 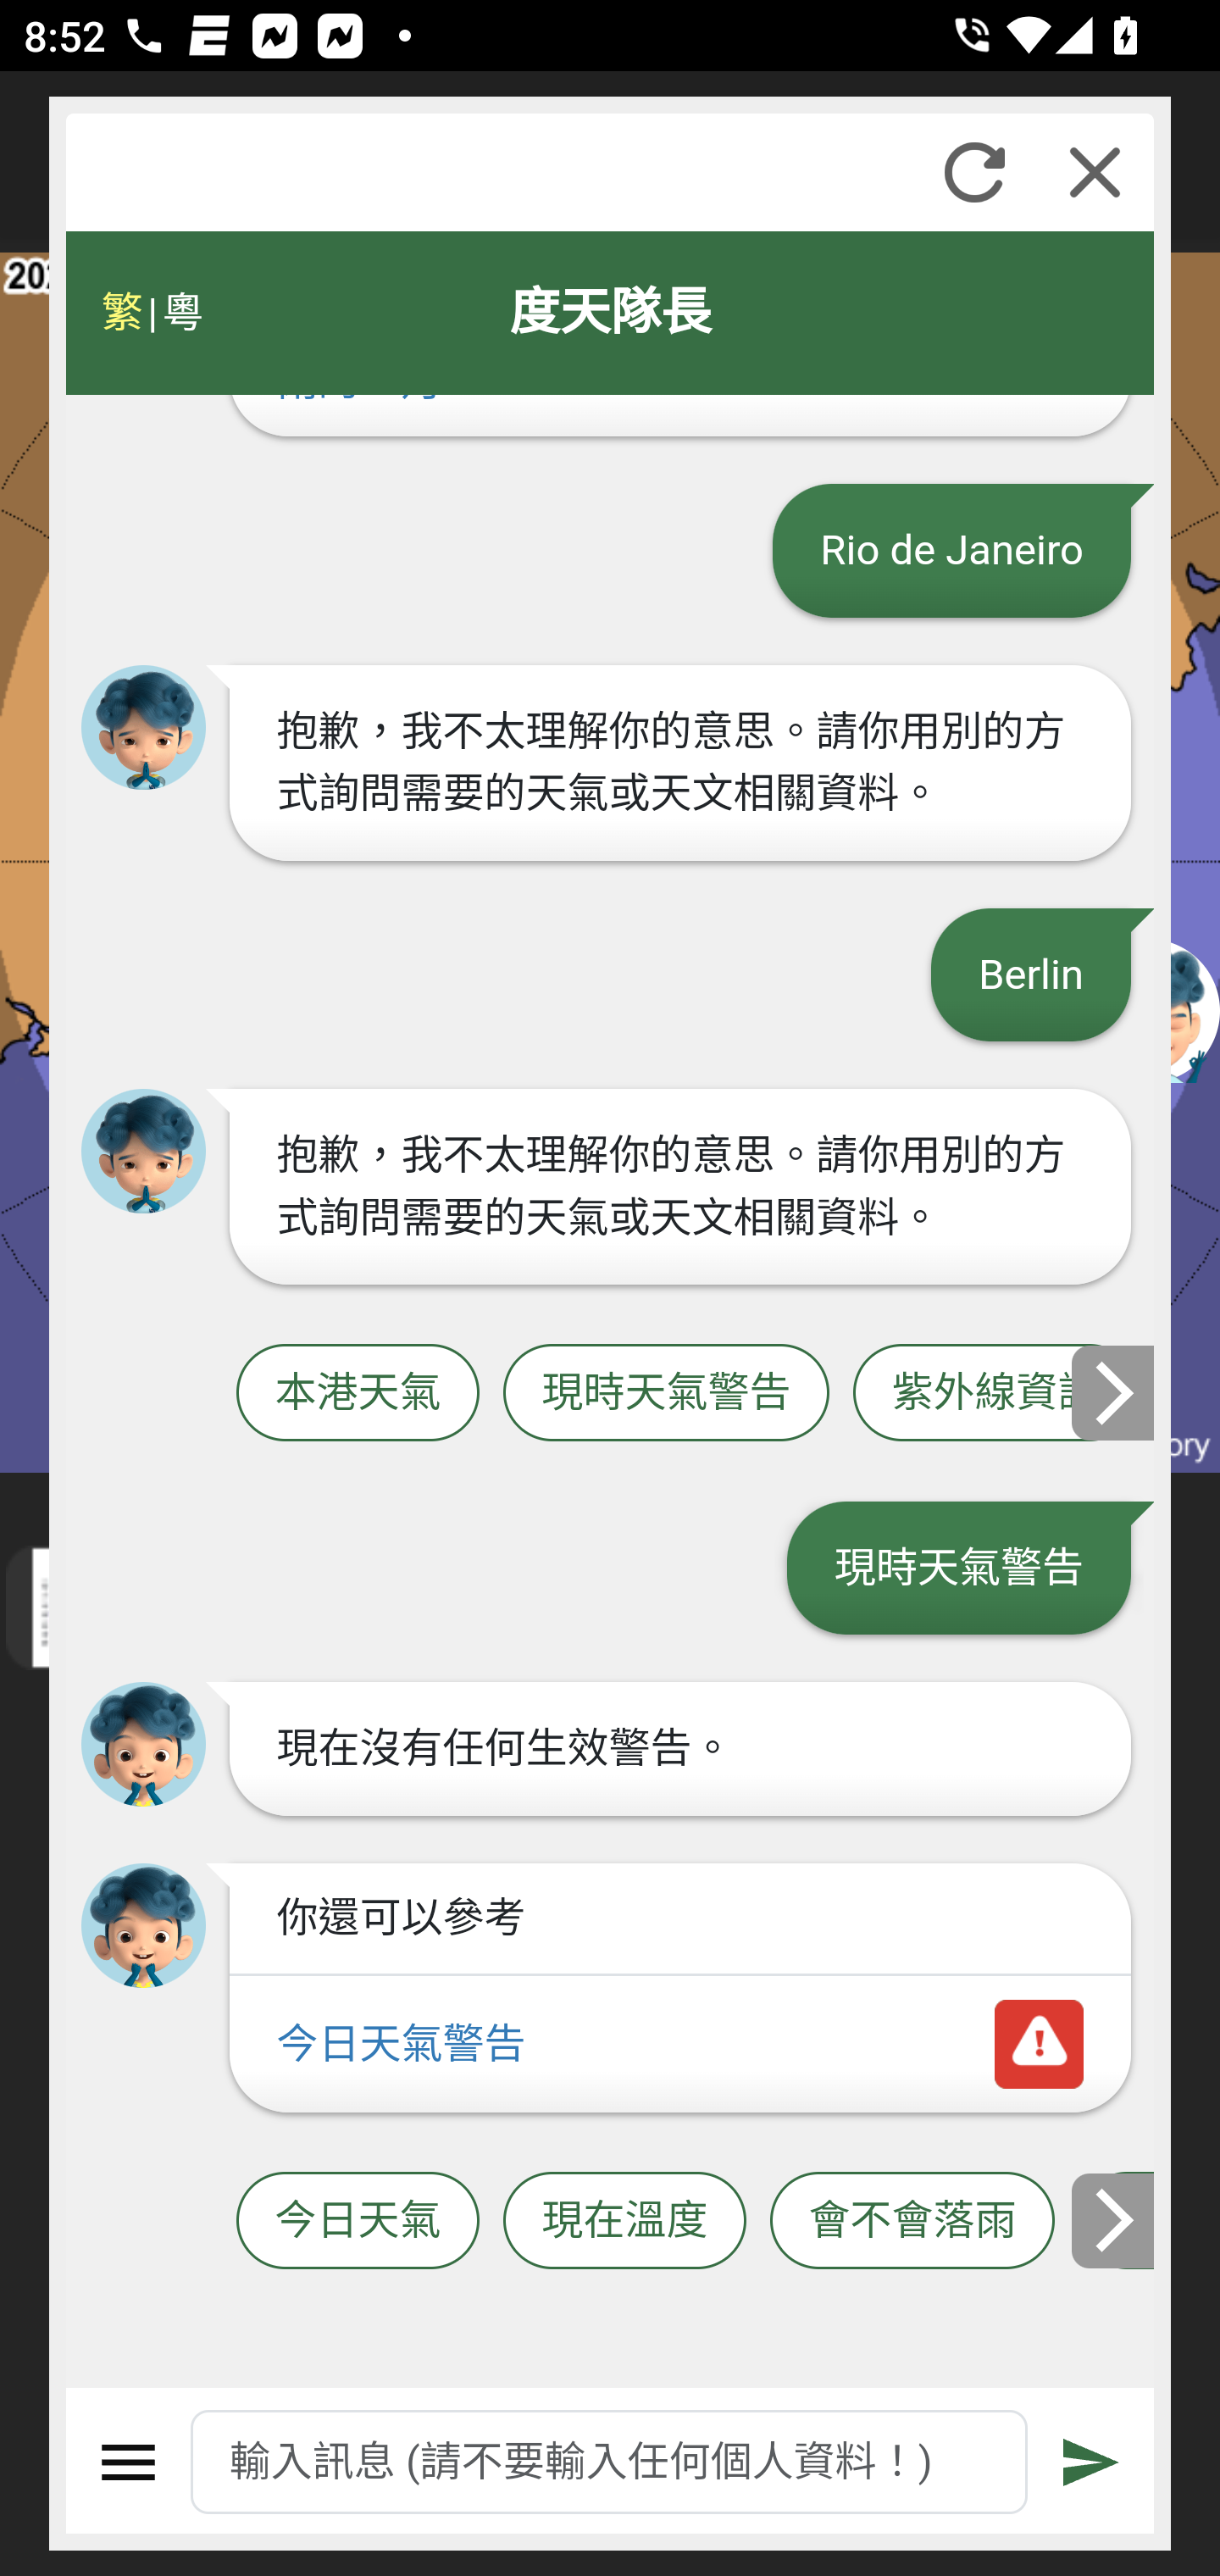 I want to click on 選單, so click(x=129, y=2462).